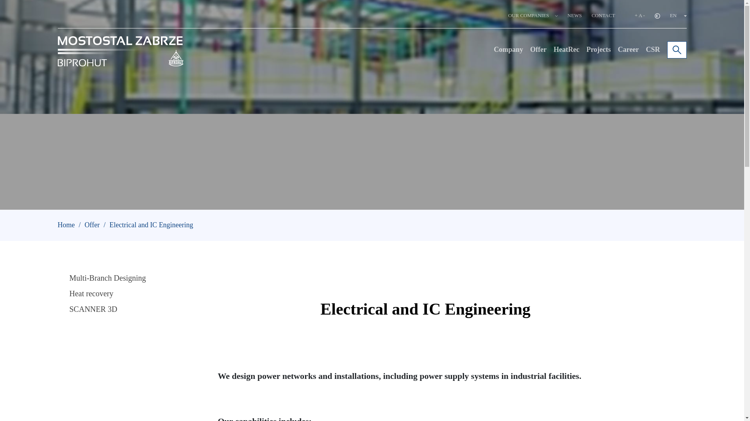  I want to click on Heat recovery, so click(82, 293).